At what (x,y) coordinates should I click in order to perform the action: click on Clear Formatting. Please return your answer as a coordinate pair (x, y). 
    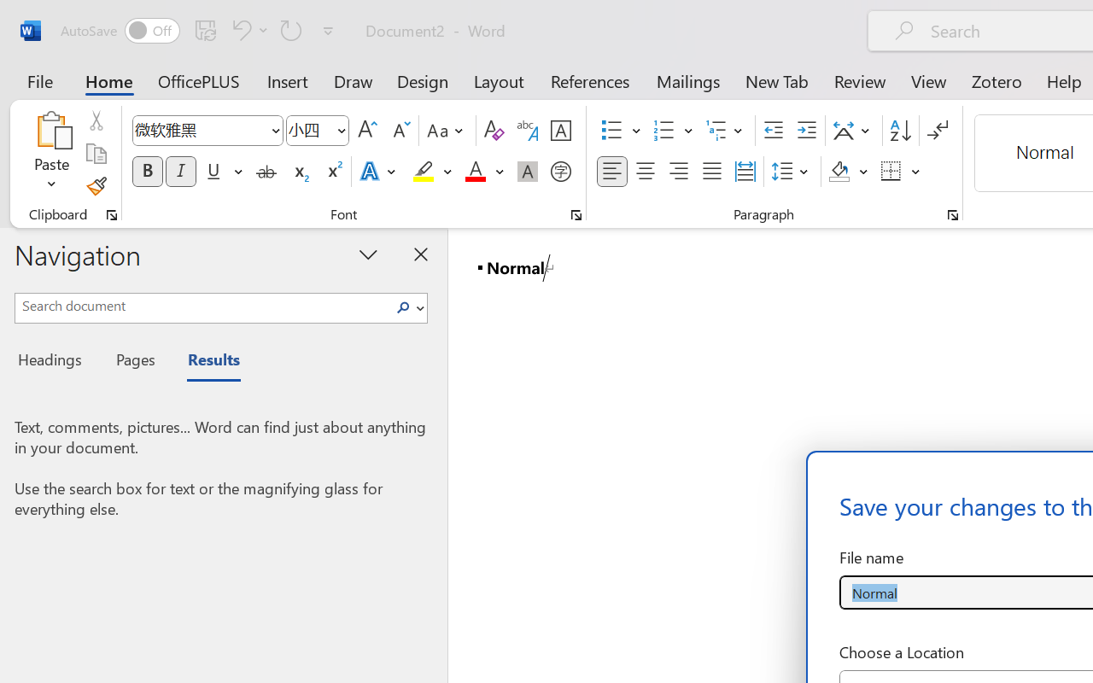
    Looking at the image, I should click on (494, 131).